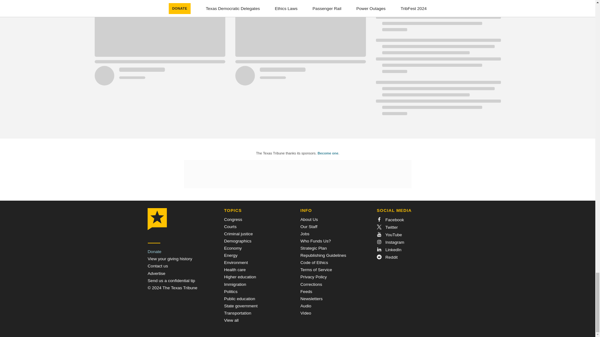  Describe the element at coordinates (156, 273) in the screenshot. I see `Advertise` at that location.